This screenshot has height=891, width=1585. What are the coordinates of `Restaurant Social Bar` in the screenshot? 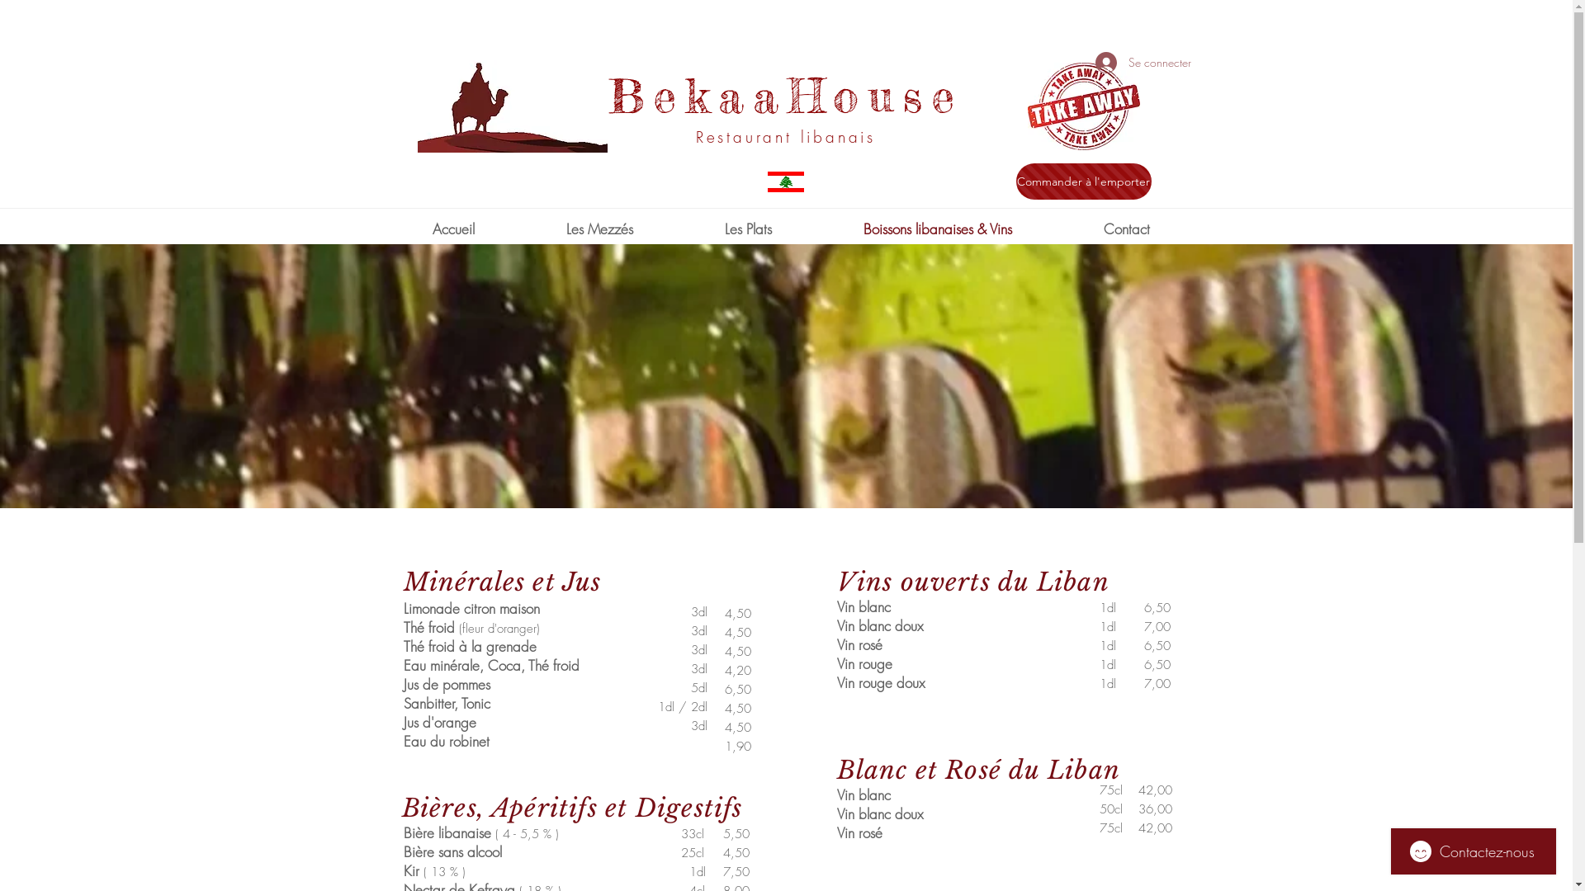 It's located at (1100, 33).